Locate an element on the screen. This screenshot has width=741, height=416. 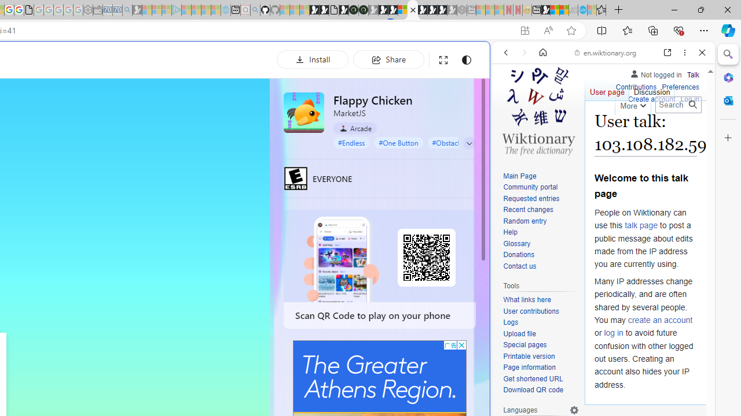
Search Filter, WEB is located at coordinates (511, 132).